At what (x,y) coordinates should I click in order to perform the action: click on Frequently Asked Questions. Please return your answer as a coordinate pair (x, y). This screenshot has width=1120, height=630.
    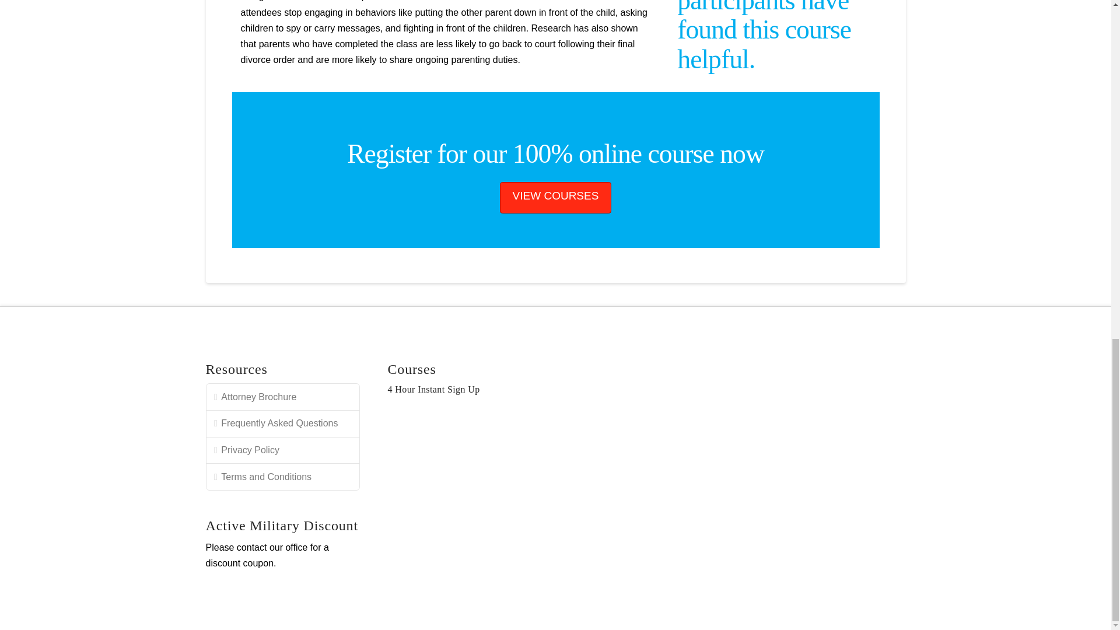
    Looking at the image, I should click on (282, 423).